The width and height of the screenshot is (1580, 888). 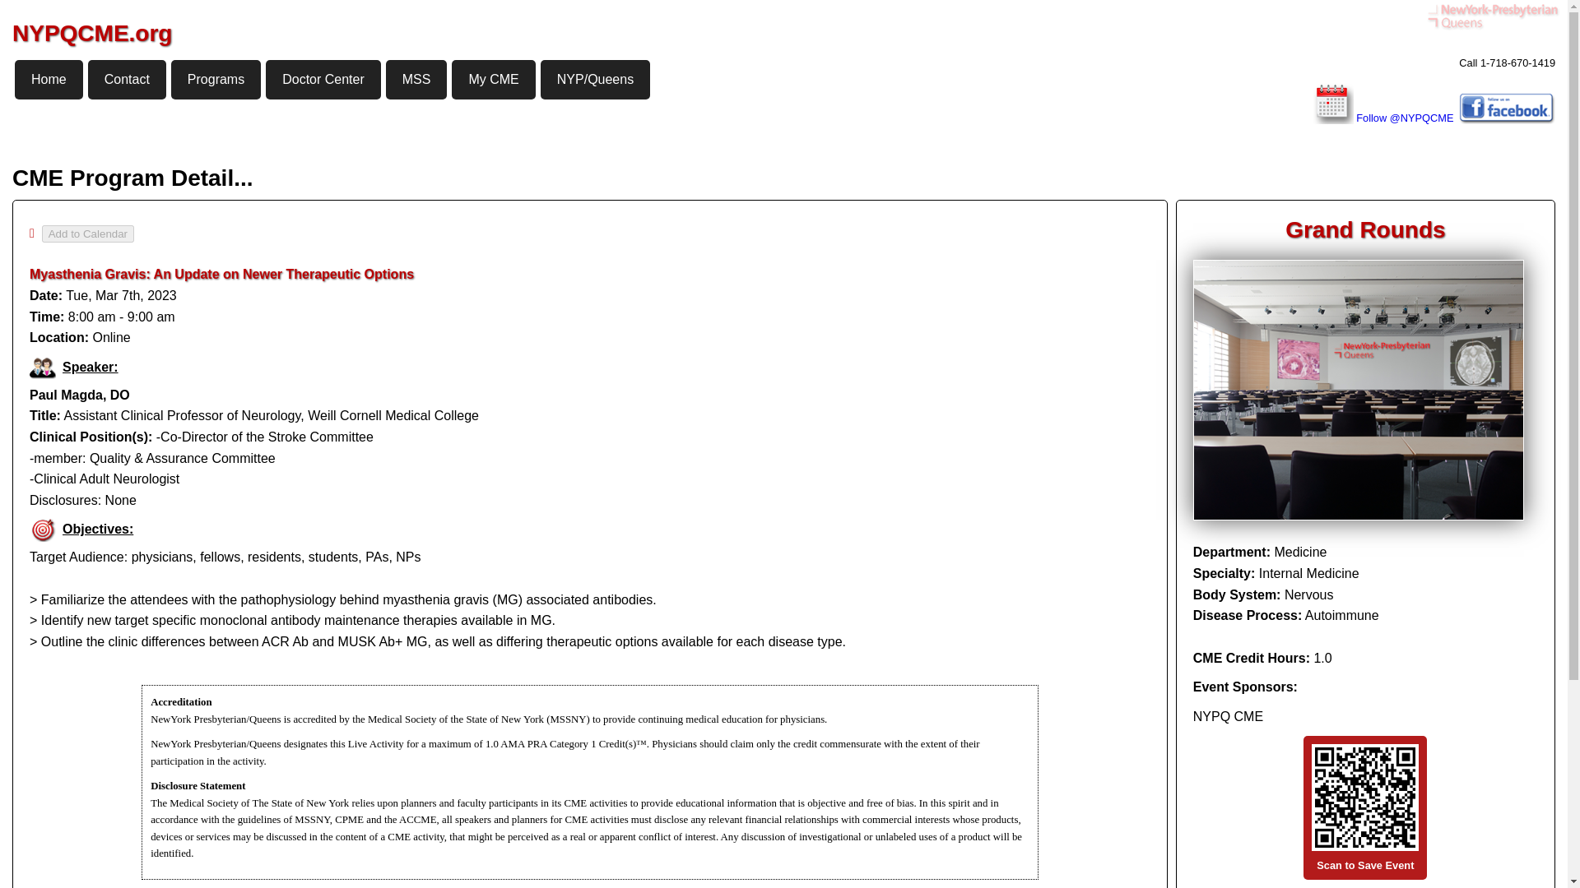 What do you see at coordinates (323, 79) in the screenshot?
I see `Doctor Center` at bounding box center [323, 79].